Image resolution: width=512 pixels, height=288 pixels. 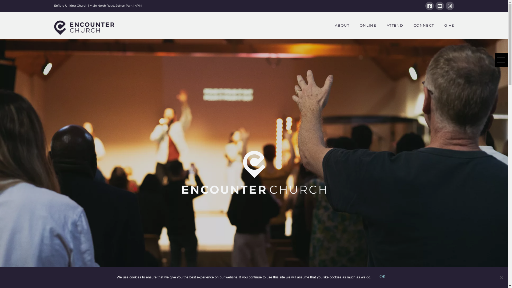 I want to click on No, so click(x=501, y=278).